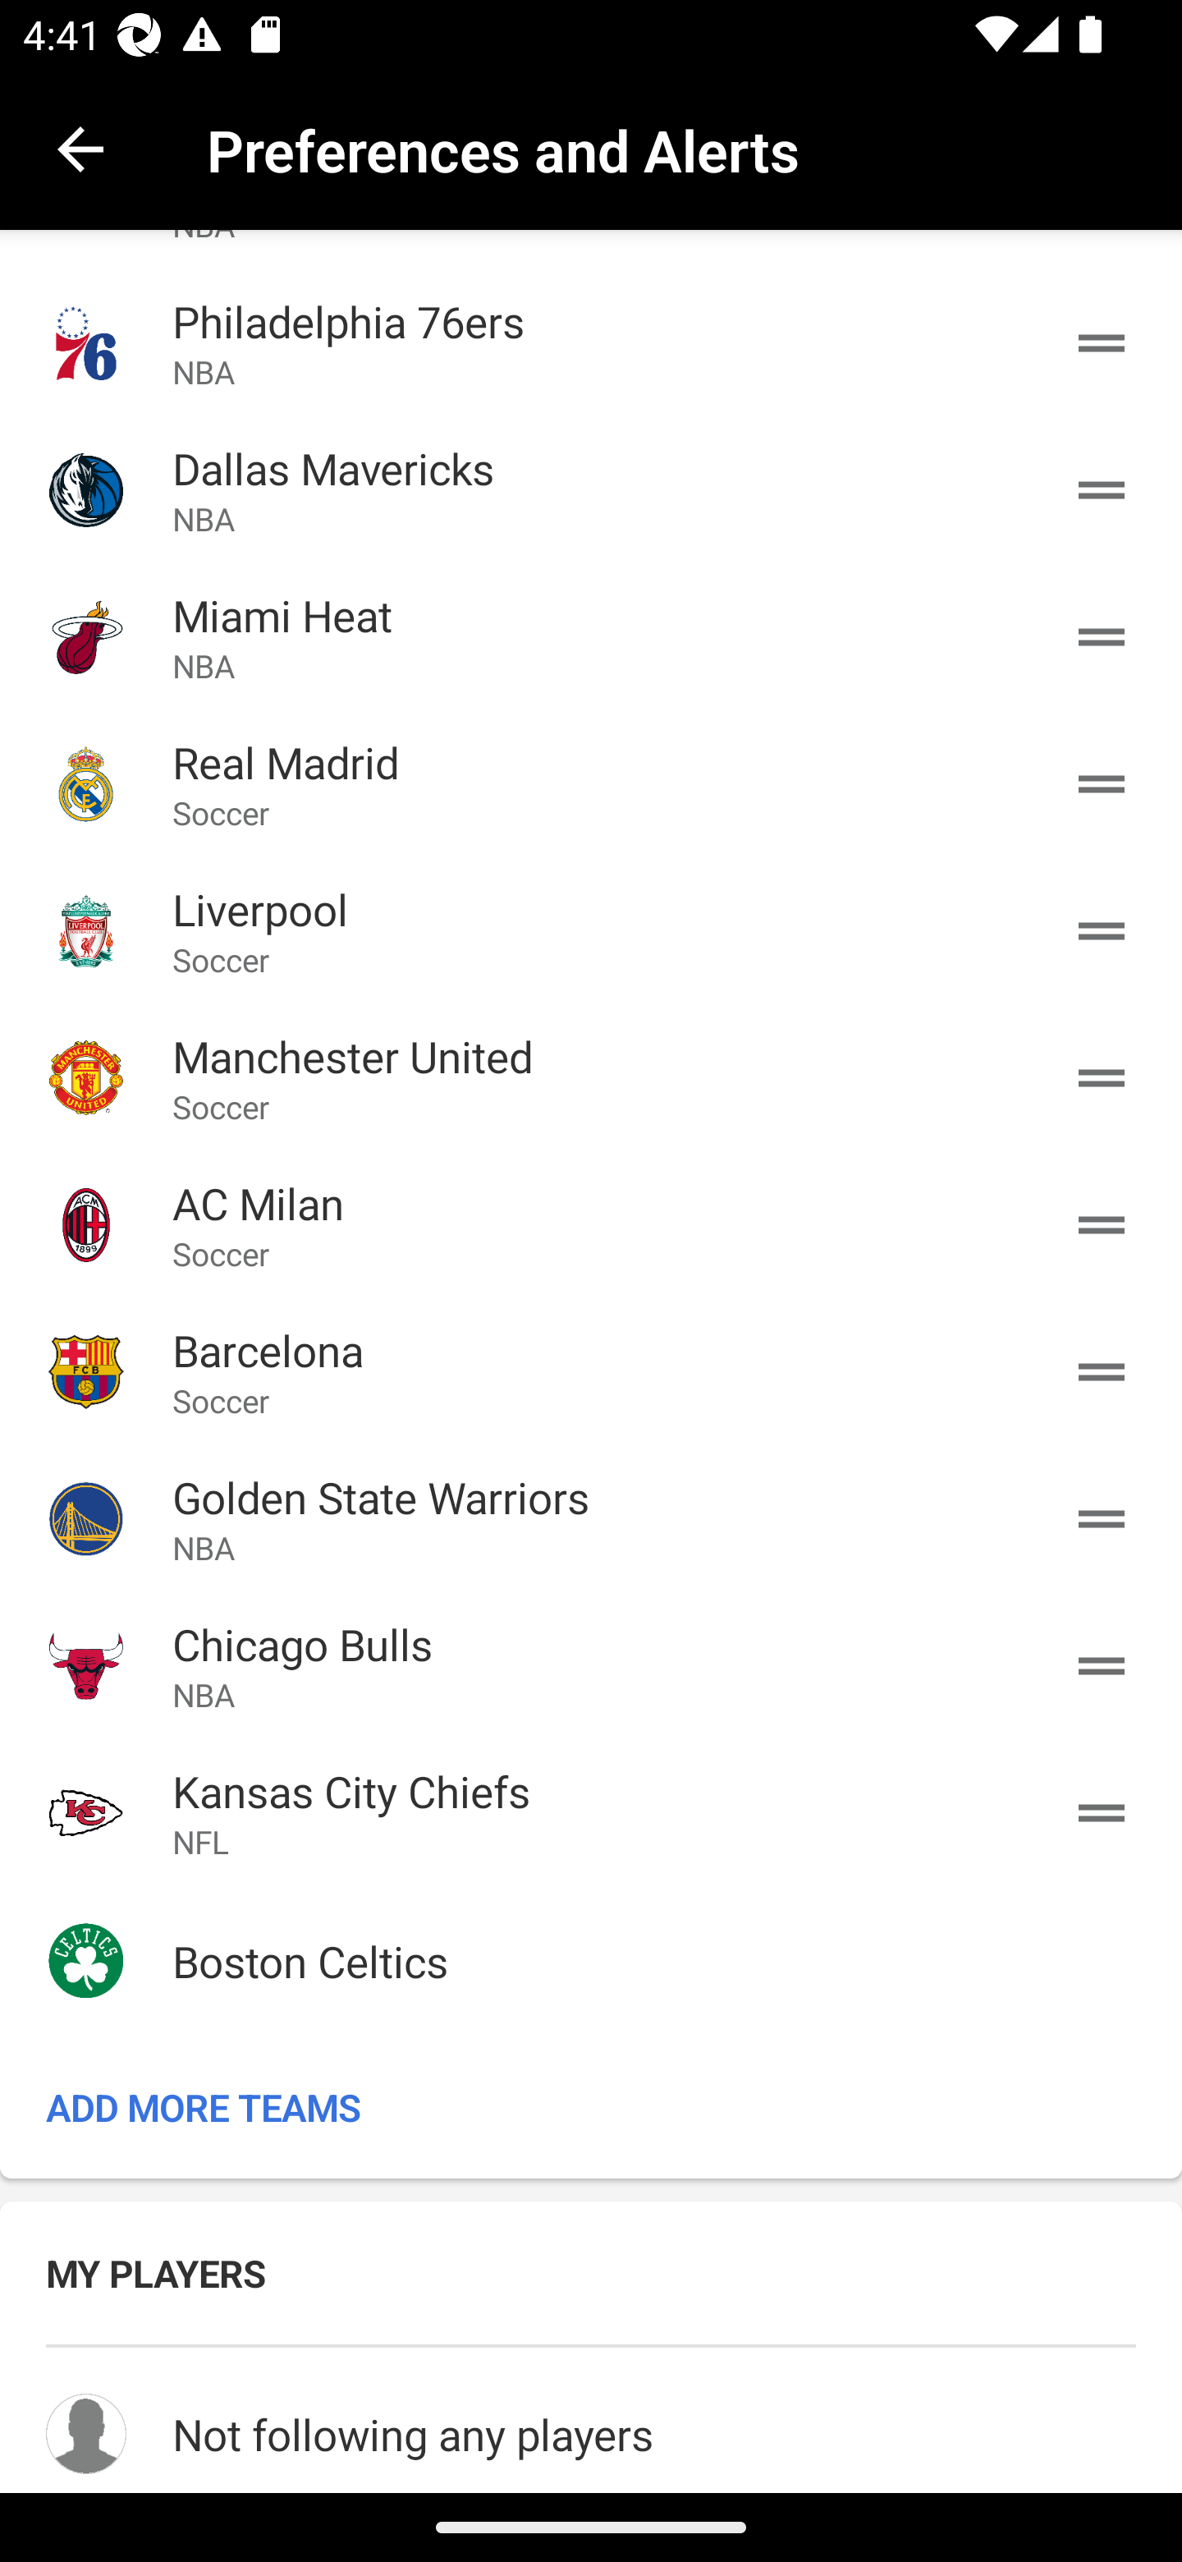 The height and width of the screenshot is (2562, 1182). Describe the element at coordinates (591, 1665) in the screenshot. I see `Chicago Bulls Chicago Bulls Chicago Bulls NBA NBA` at that location.